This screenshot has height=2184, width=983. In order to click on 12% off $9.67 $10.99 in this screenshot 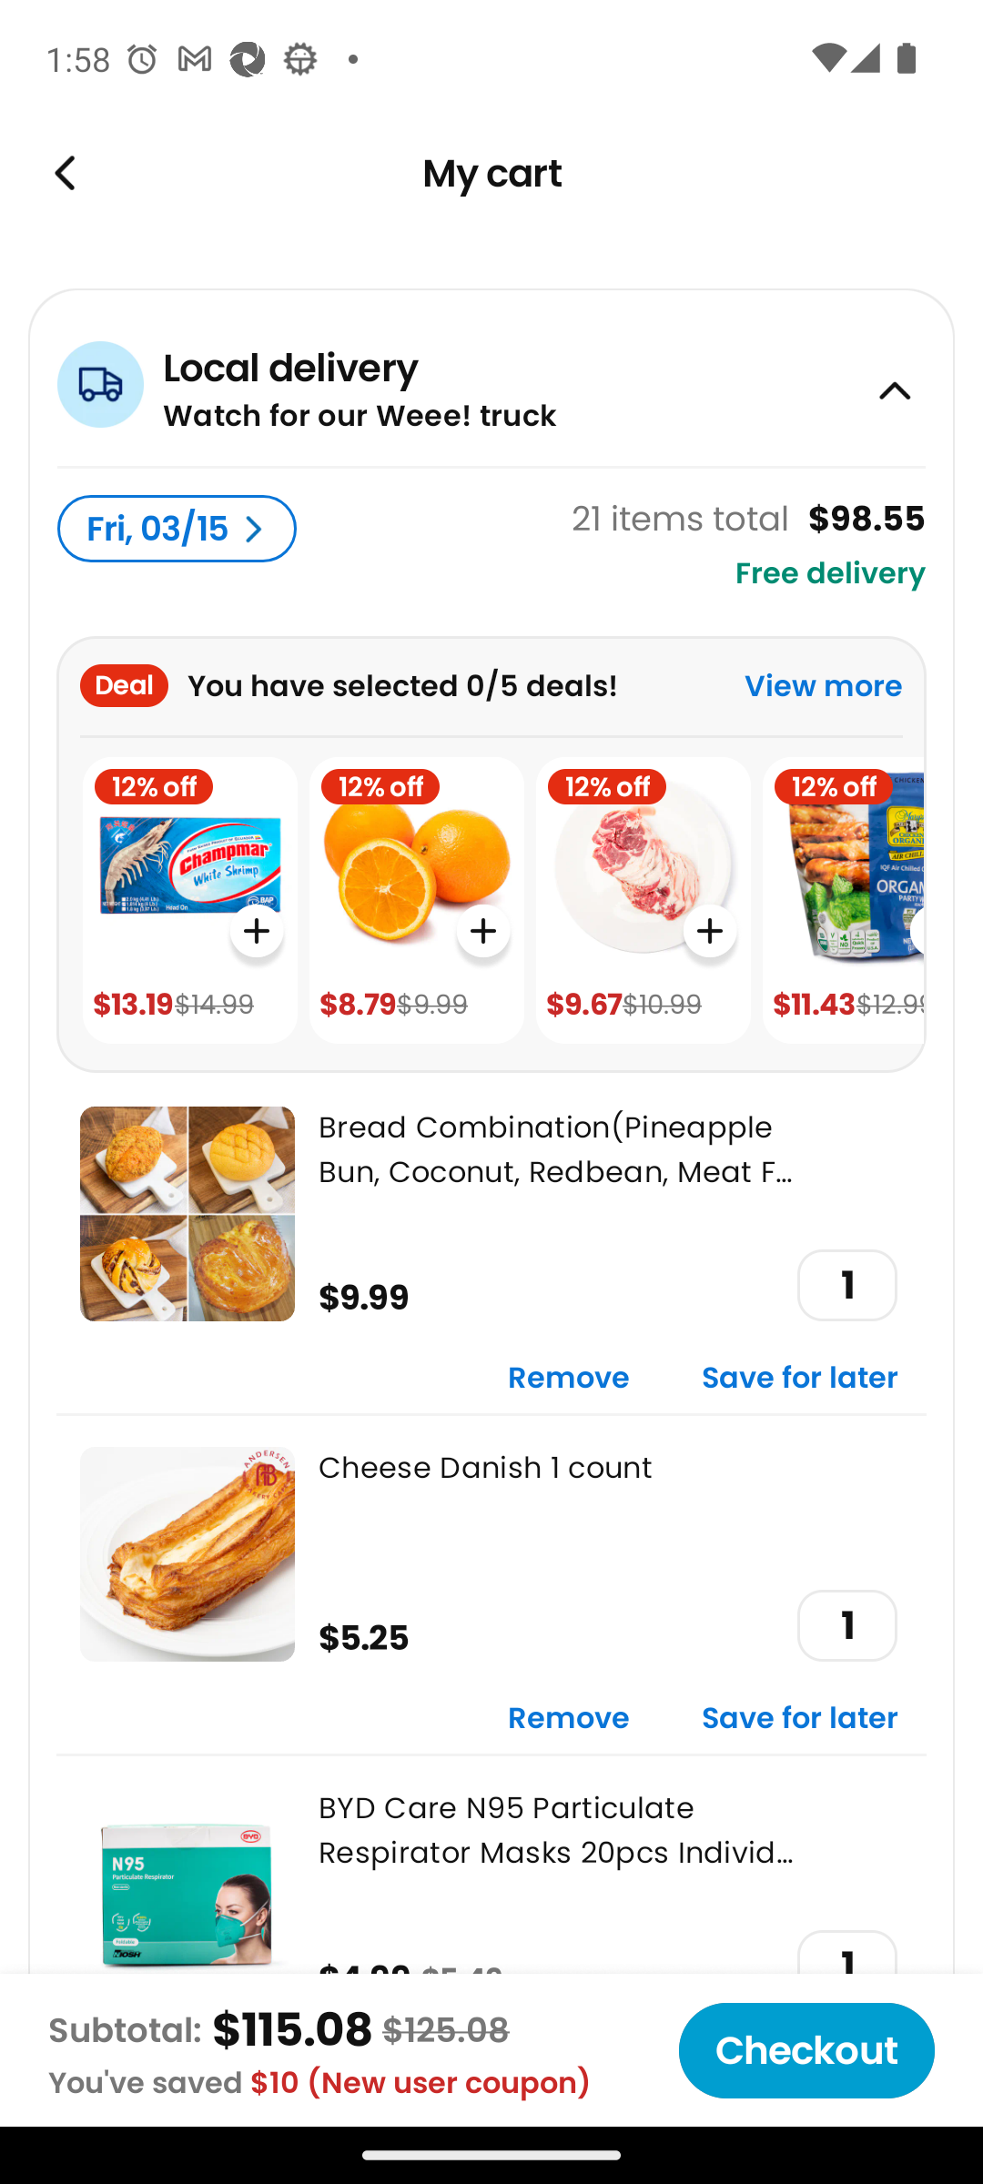, I will do `click(643, 901)`.